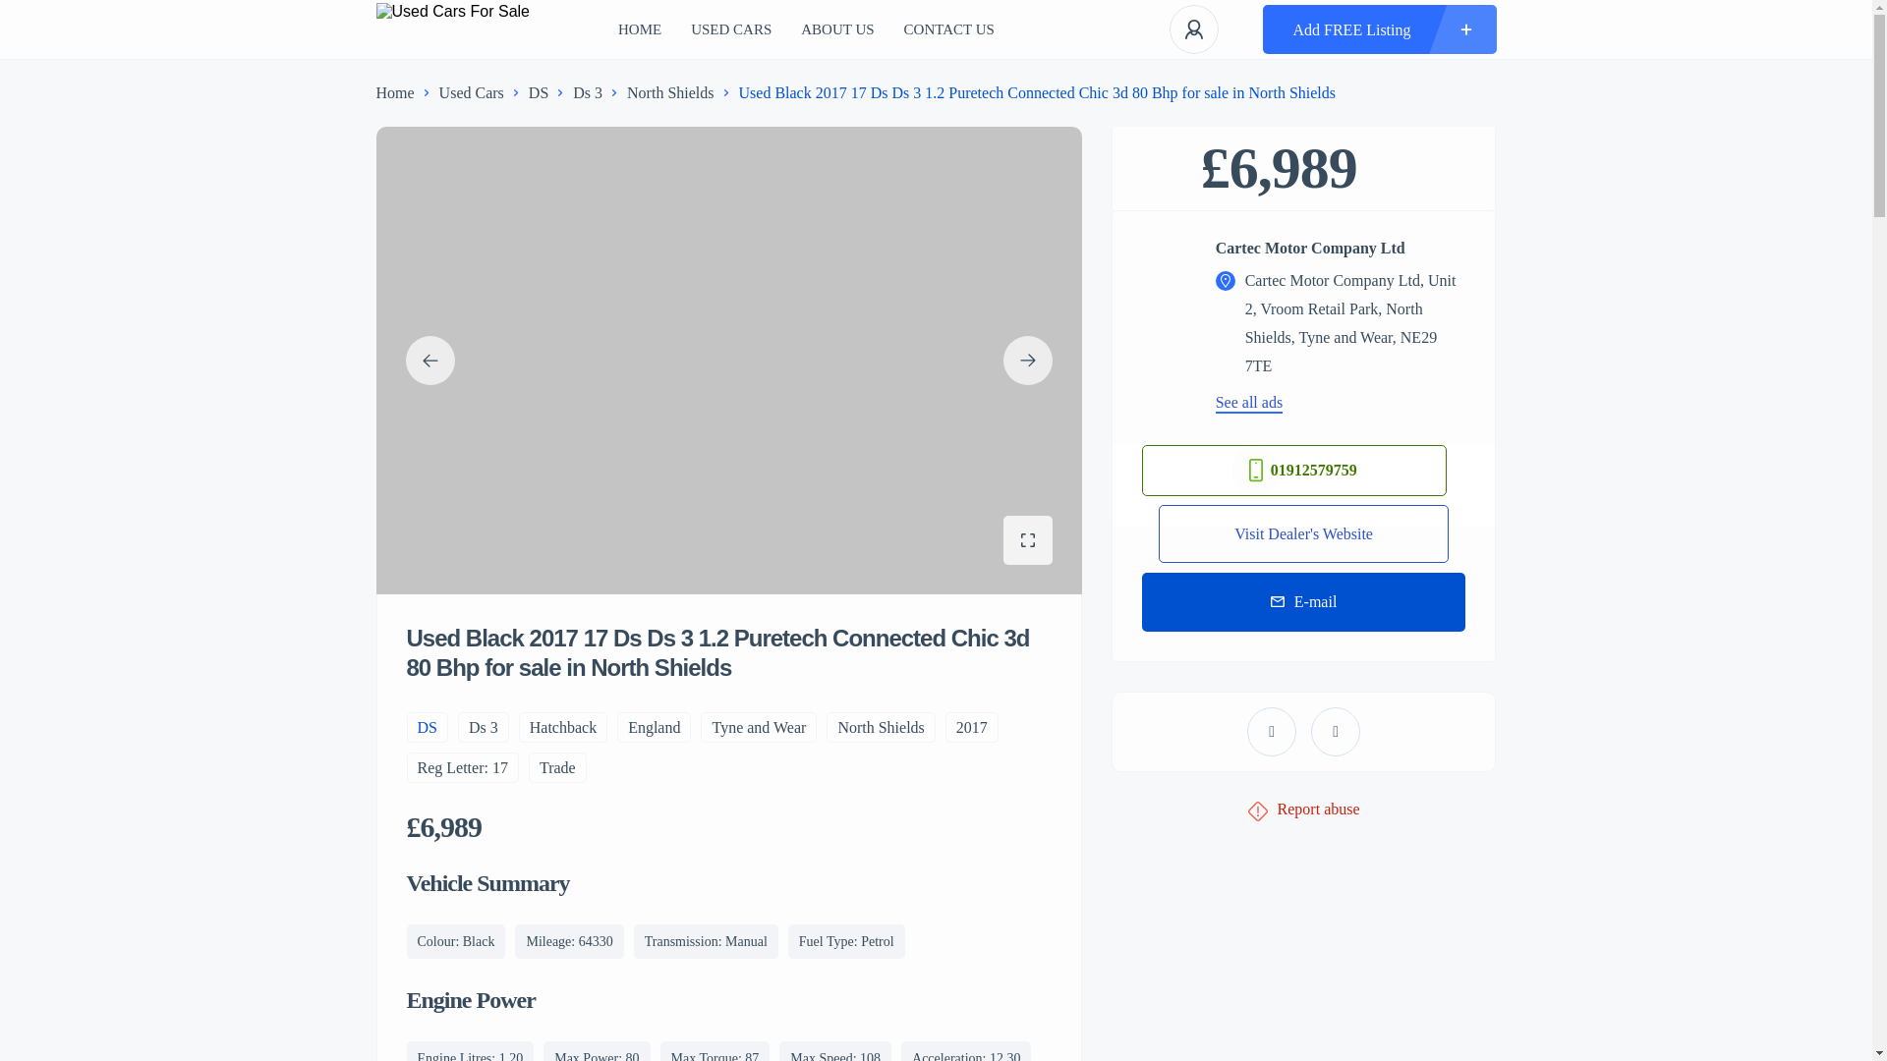  Describe the element at coordinates (948, 29) in the screenshot. I see `CONTACT US` at that location.